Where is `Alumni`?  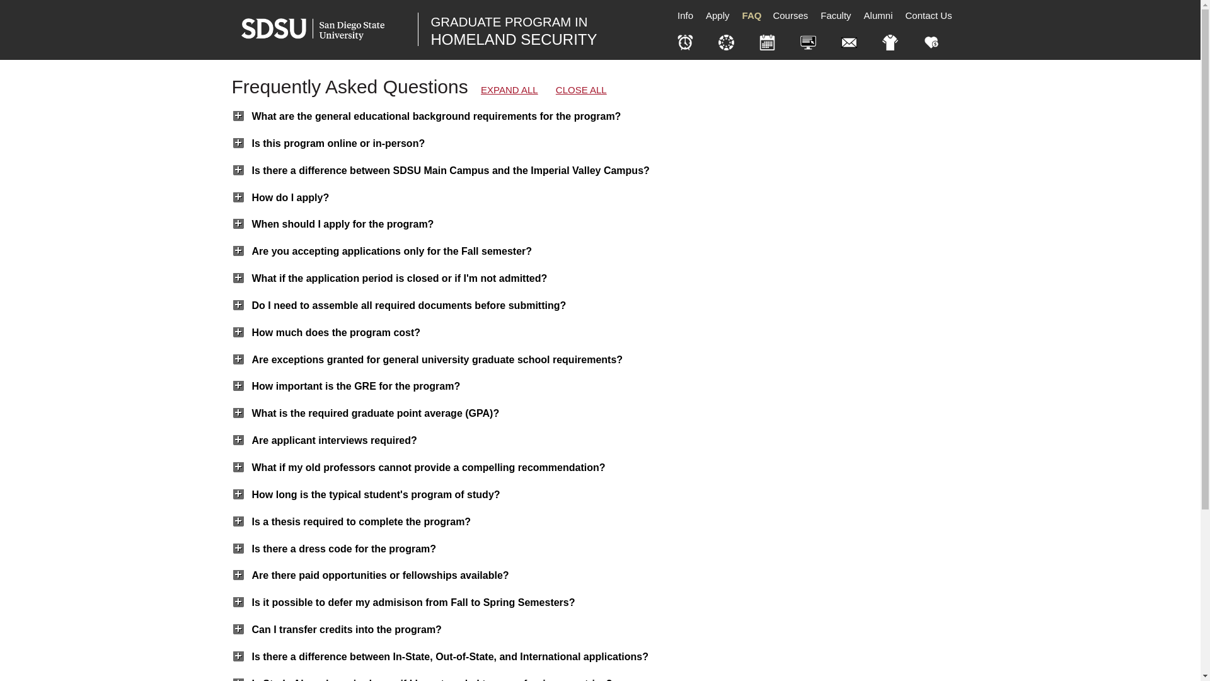 Alumni is located at coordinates (879, 15).